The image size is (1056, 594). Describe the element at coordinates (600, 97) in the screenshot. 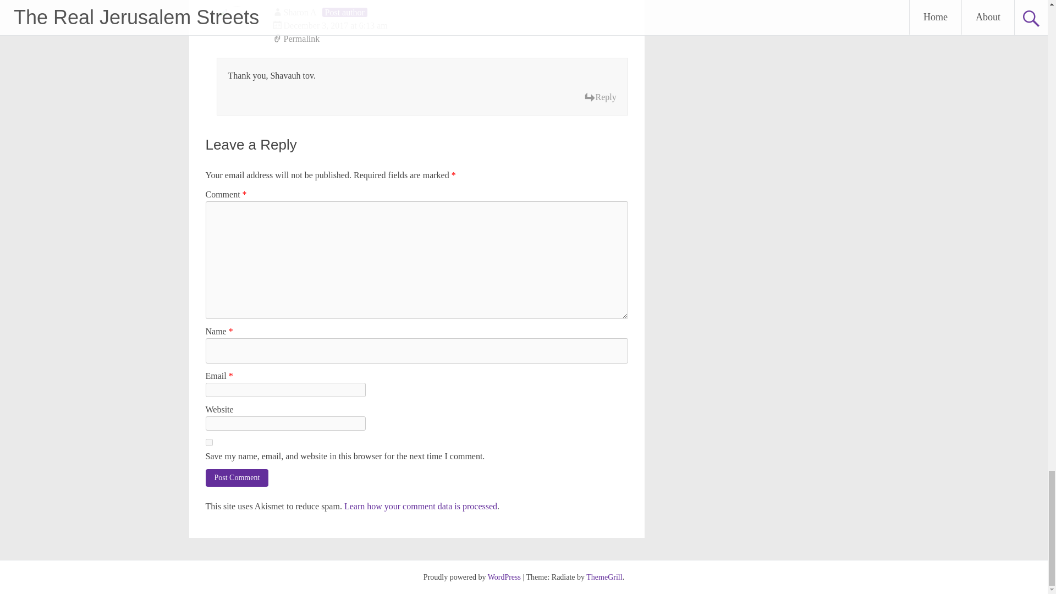

I see `Reply` at that location.